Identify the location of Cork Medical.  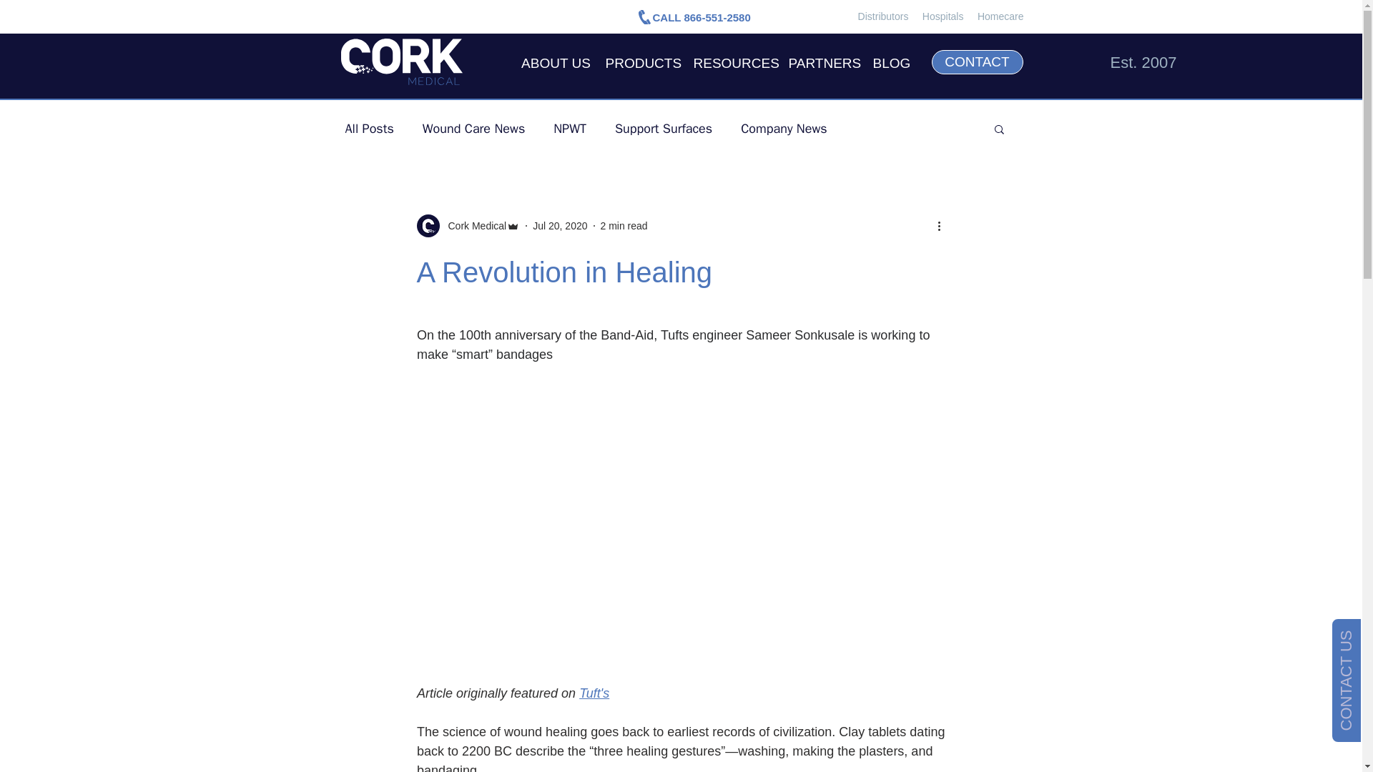
(473, 226).